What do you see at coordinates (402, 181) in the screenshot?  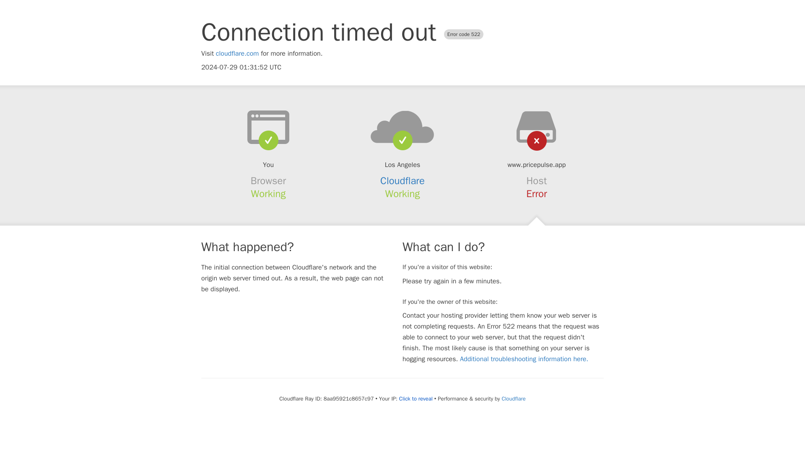 I see `Cloudflare` at bounding box center [402, 181].